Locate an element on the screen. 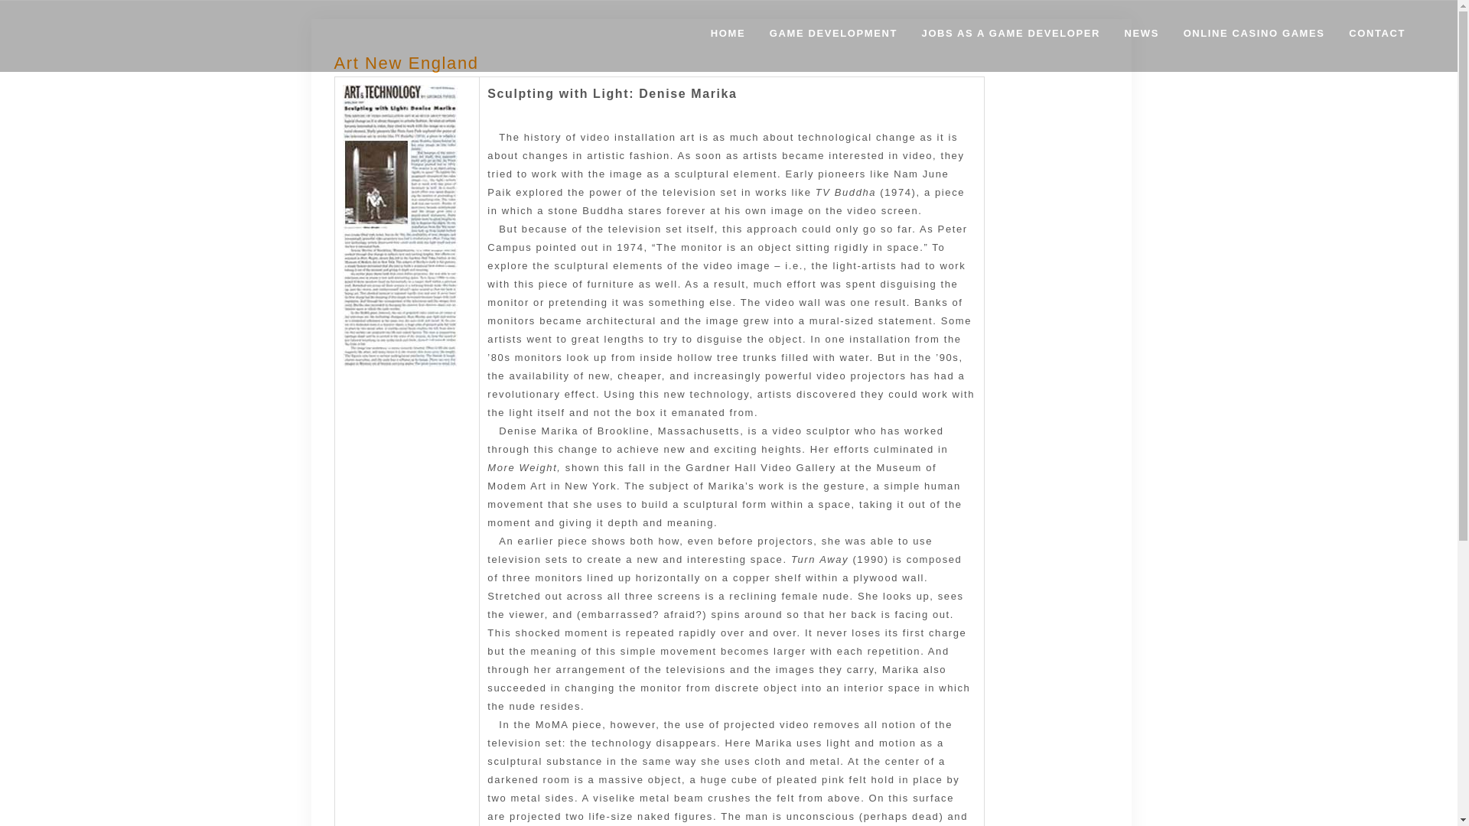  JOBS AS A GAME DEVELOPER is located at coordinates (1010, 37).